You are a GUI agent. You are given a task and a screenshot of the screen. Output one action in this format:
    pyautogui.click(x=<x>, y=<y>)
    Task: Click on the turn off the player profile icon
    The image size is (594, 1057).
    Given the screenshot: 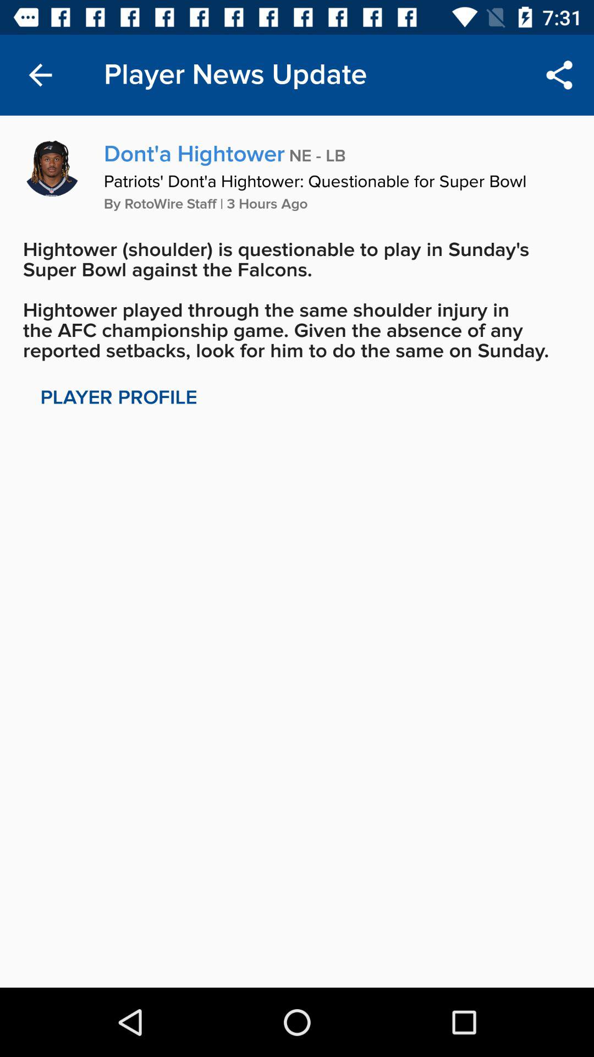 What is the action you would take?
    pyautogui.click(x=119, y=397)
    